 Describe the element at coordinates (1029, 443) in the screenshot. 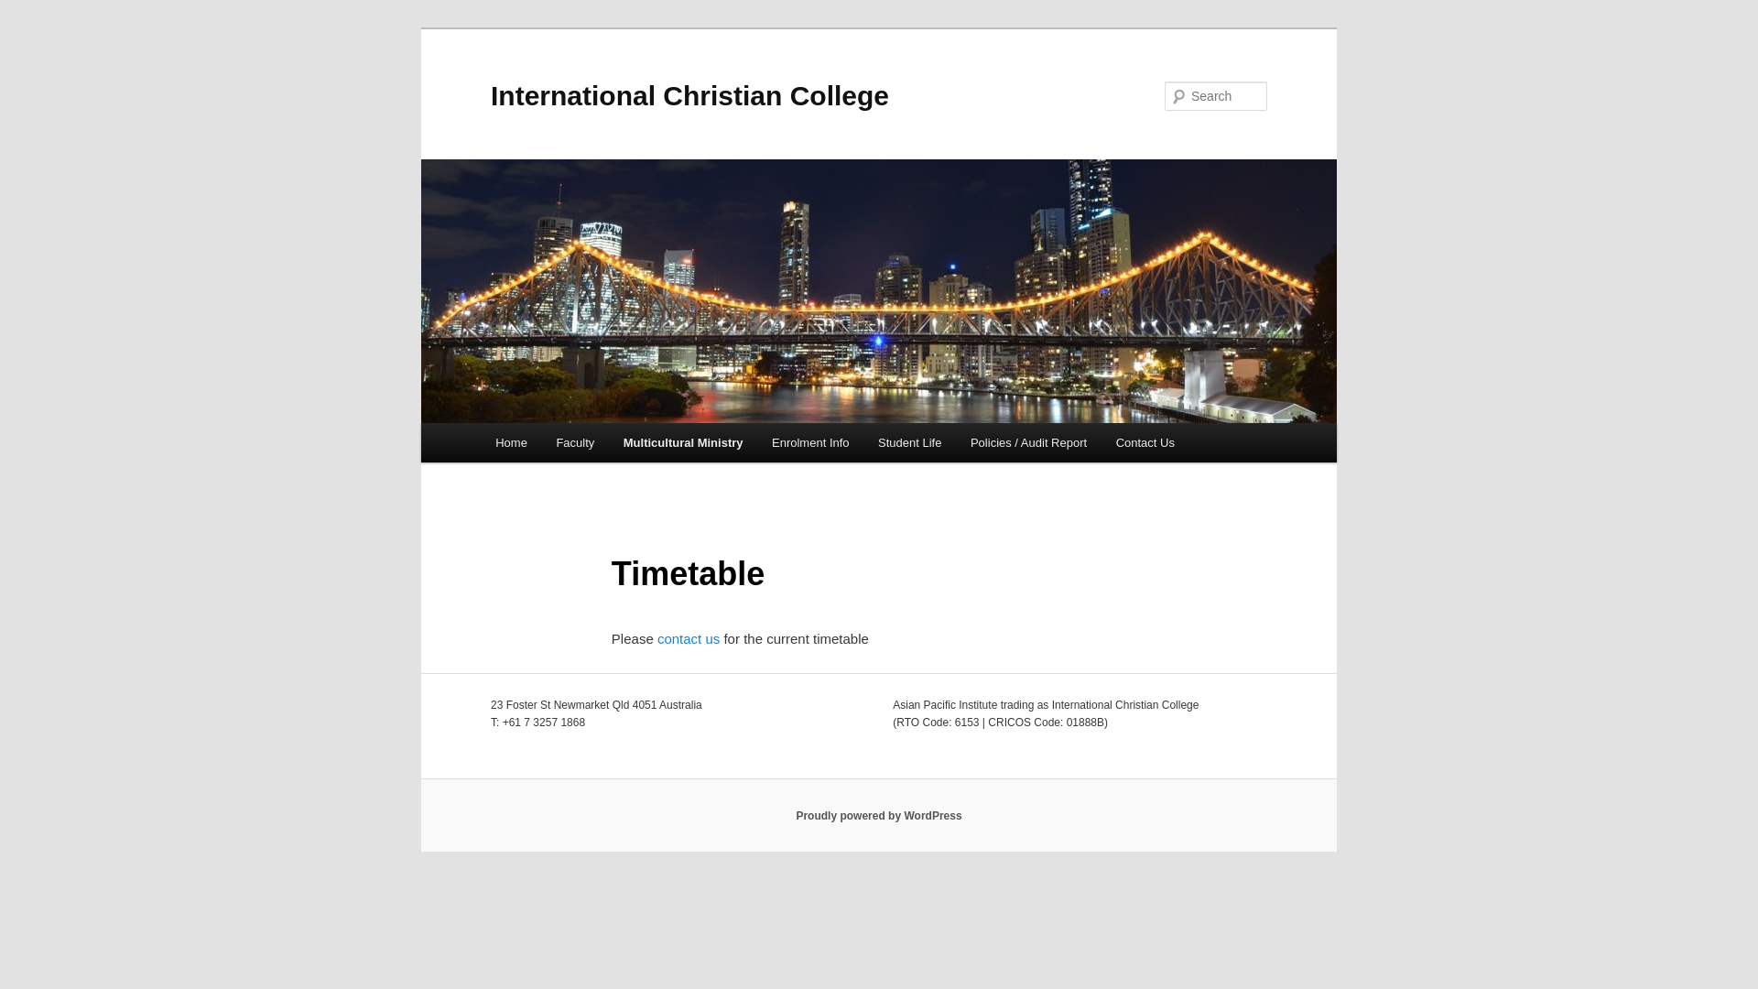

I see `Policies / Audit Report` at that location.